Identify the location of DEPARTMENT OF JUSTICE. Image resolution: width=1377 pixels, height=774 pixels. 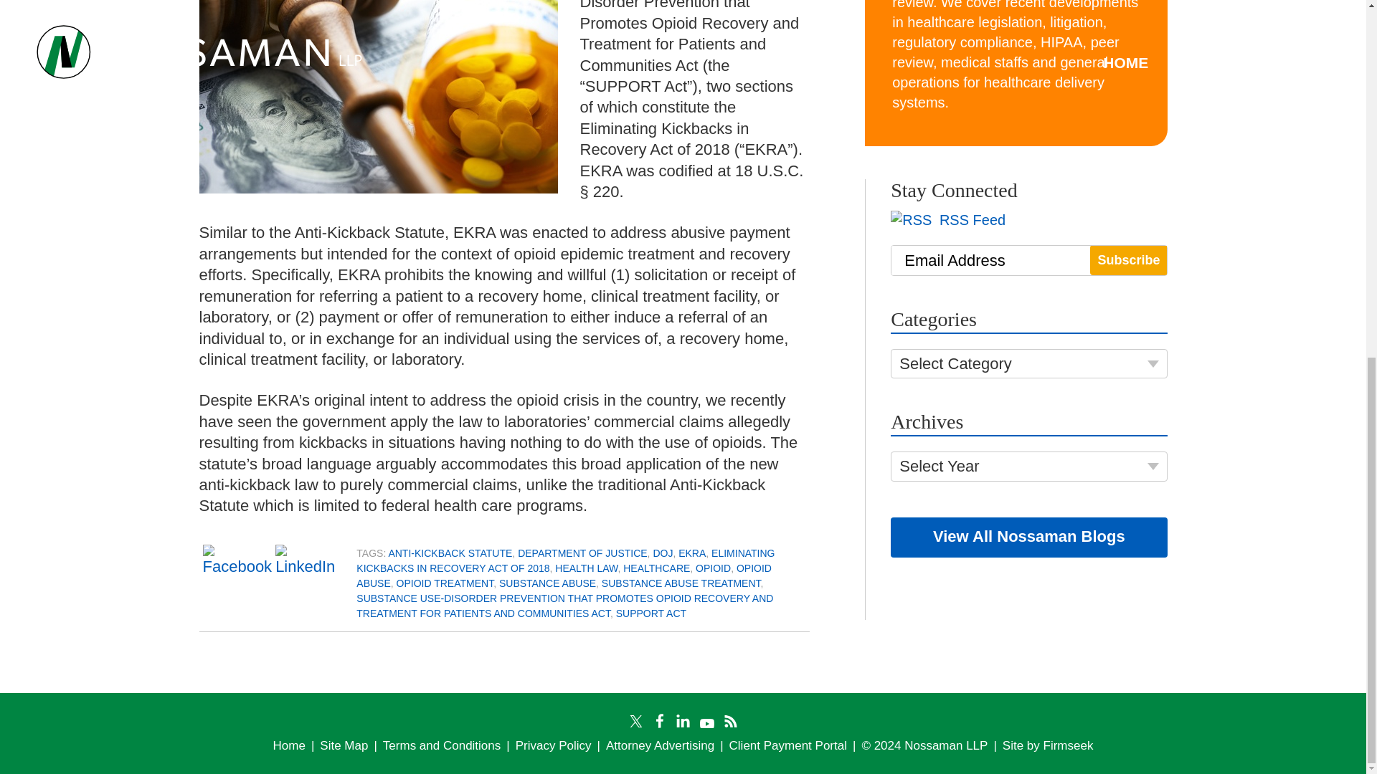
(582, 553).